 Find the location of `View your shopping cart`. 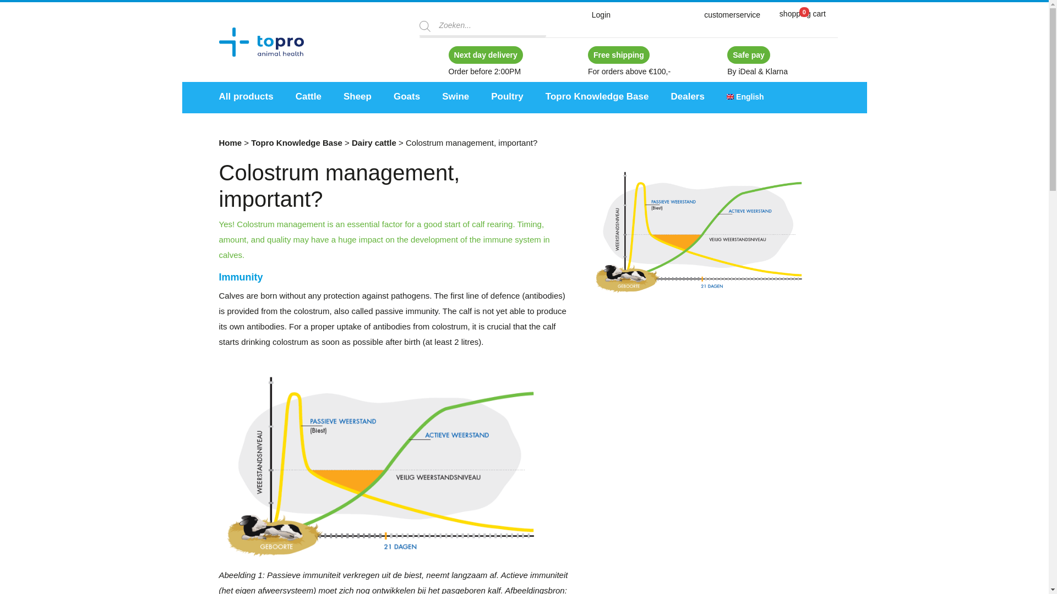

View your shopping cart is located at coordinates (802, 14).